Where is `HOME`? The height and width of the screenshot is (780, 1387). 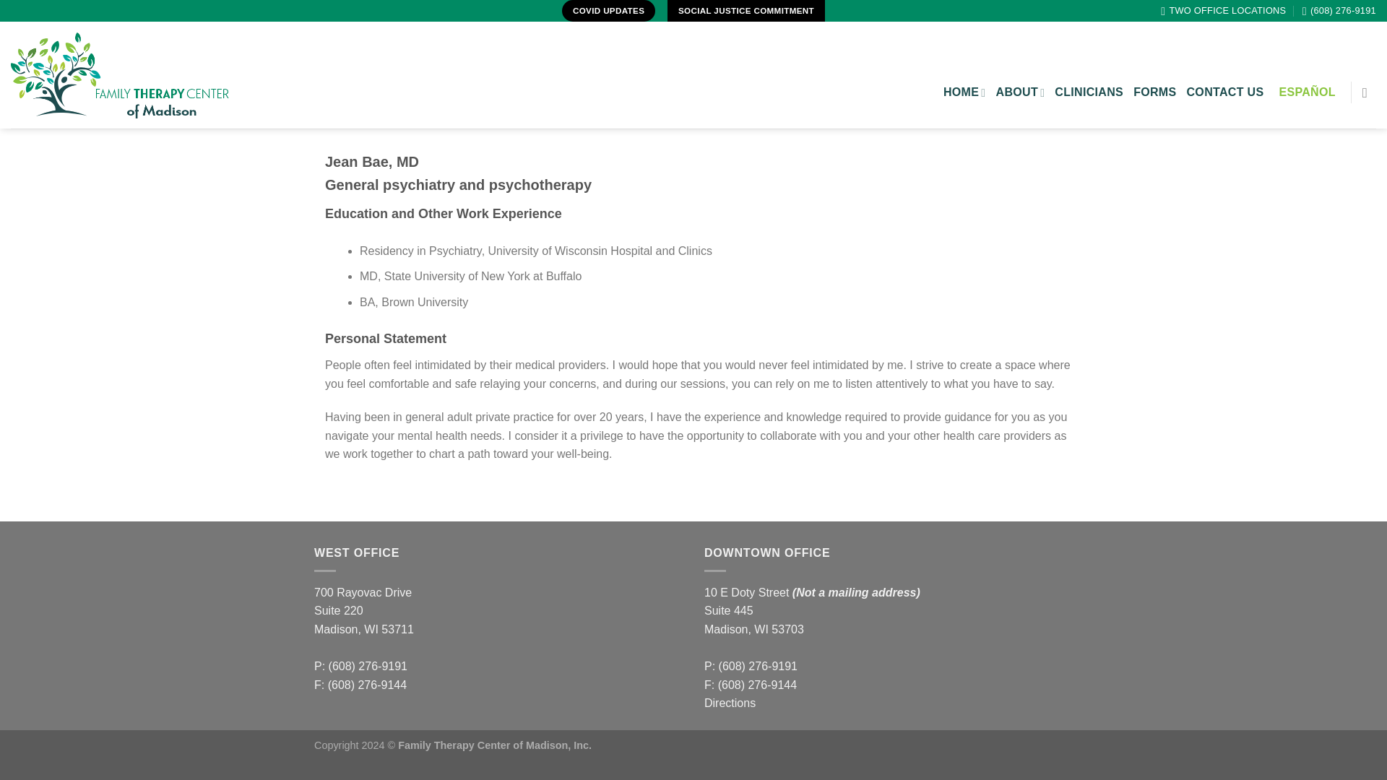 HOME is located at coordinates (964, 92).